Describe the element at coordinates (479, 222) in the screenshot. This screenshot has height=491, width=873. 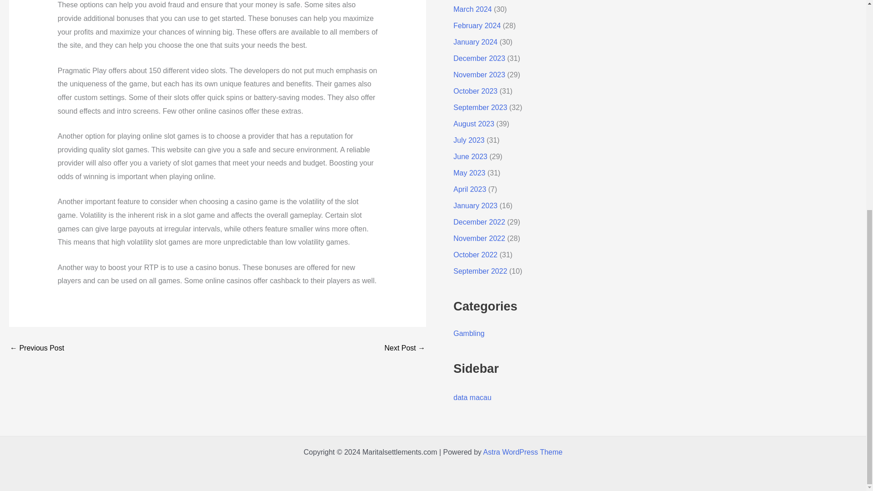
I see `December 2022` at that location.